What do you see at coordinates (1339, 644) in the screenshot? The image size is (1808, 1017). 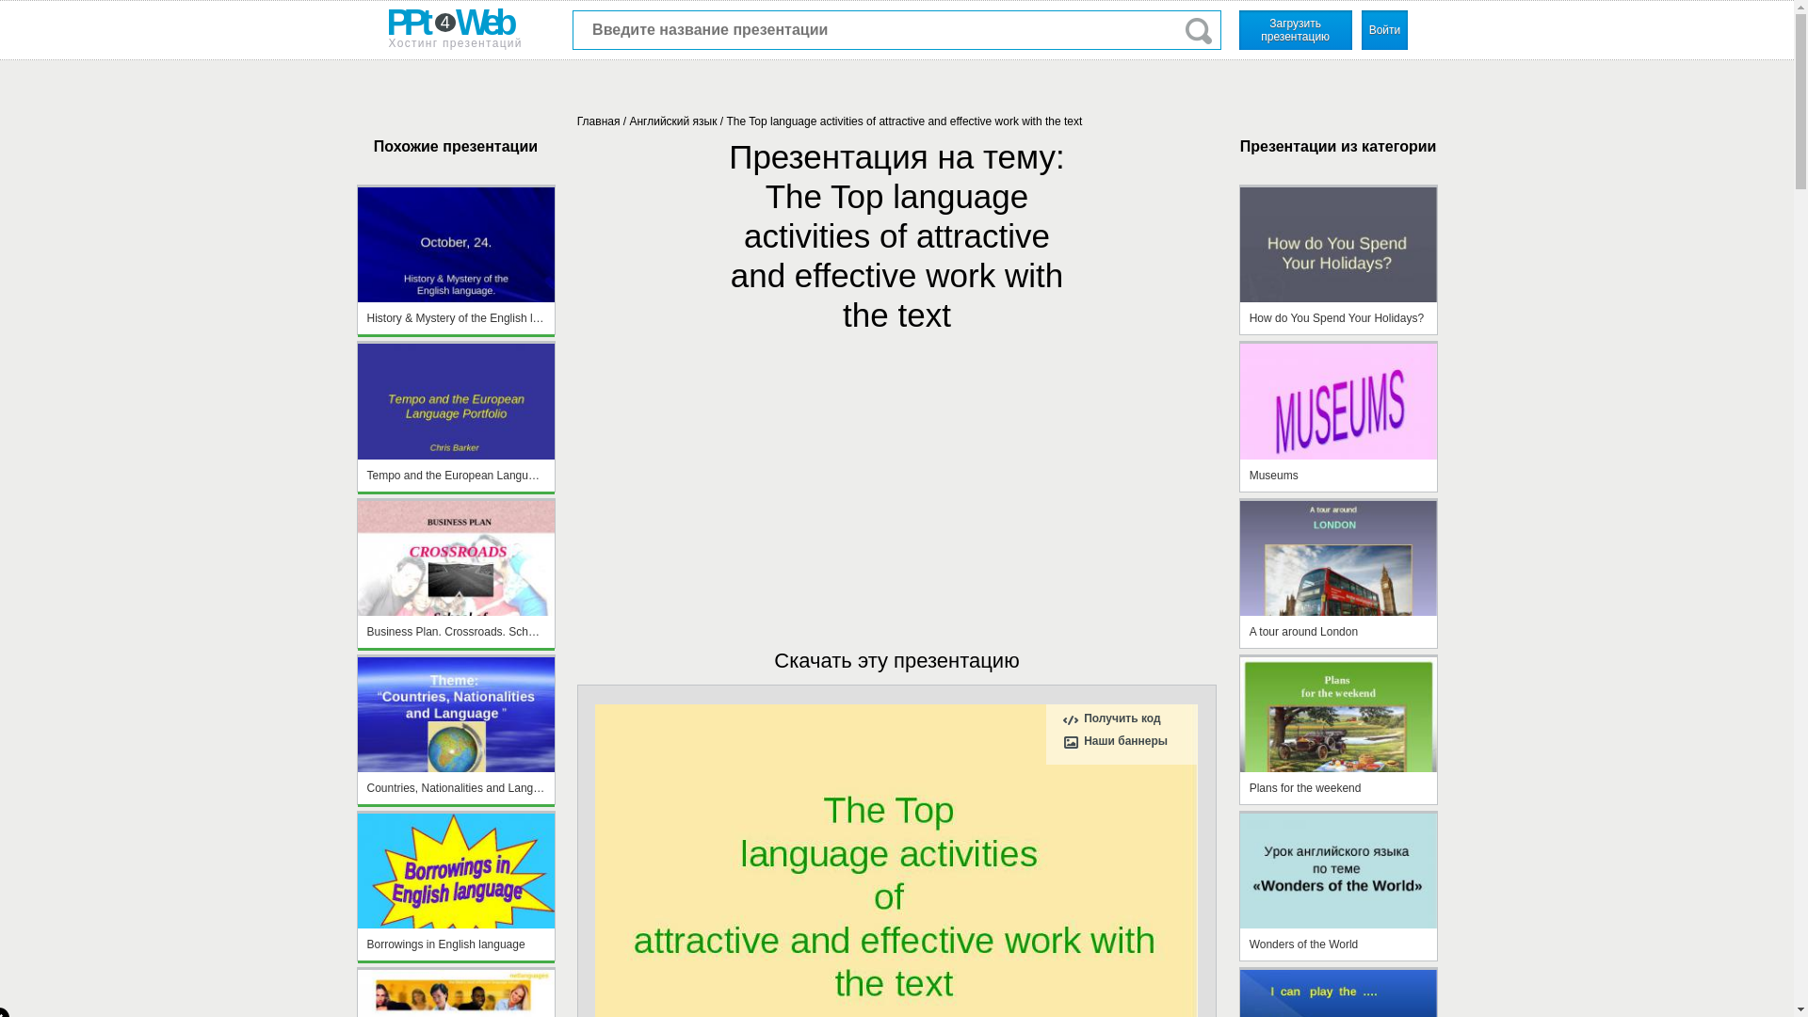 I see `A tour around London` at bounding box center [1339, 644].